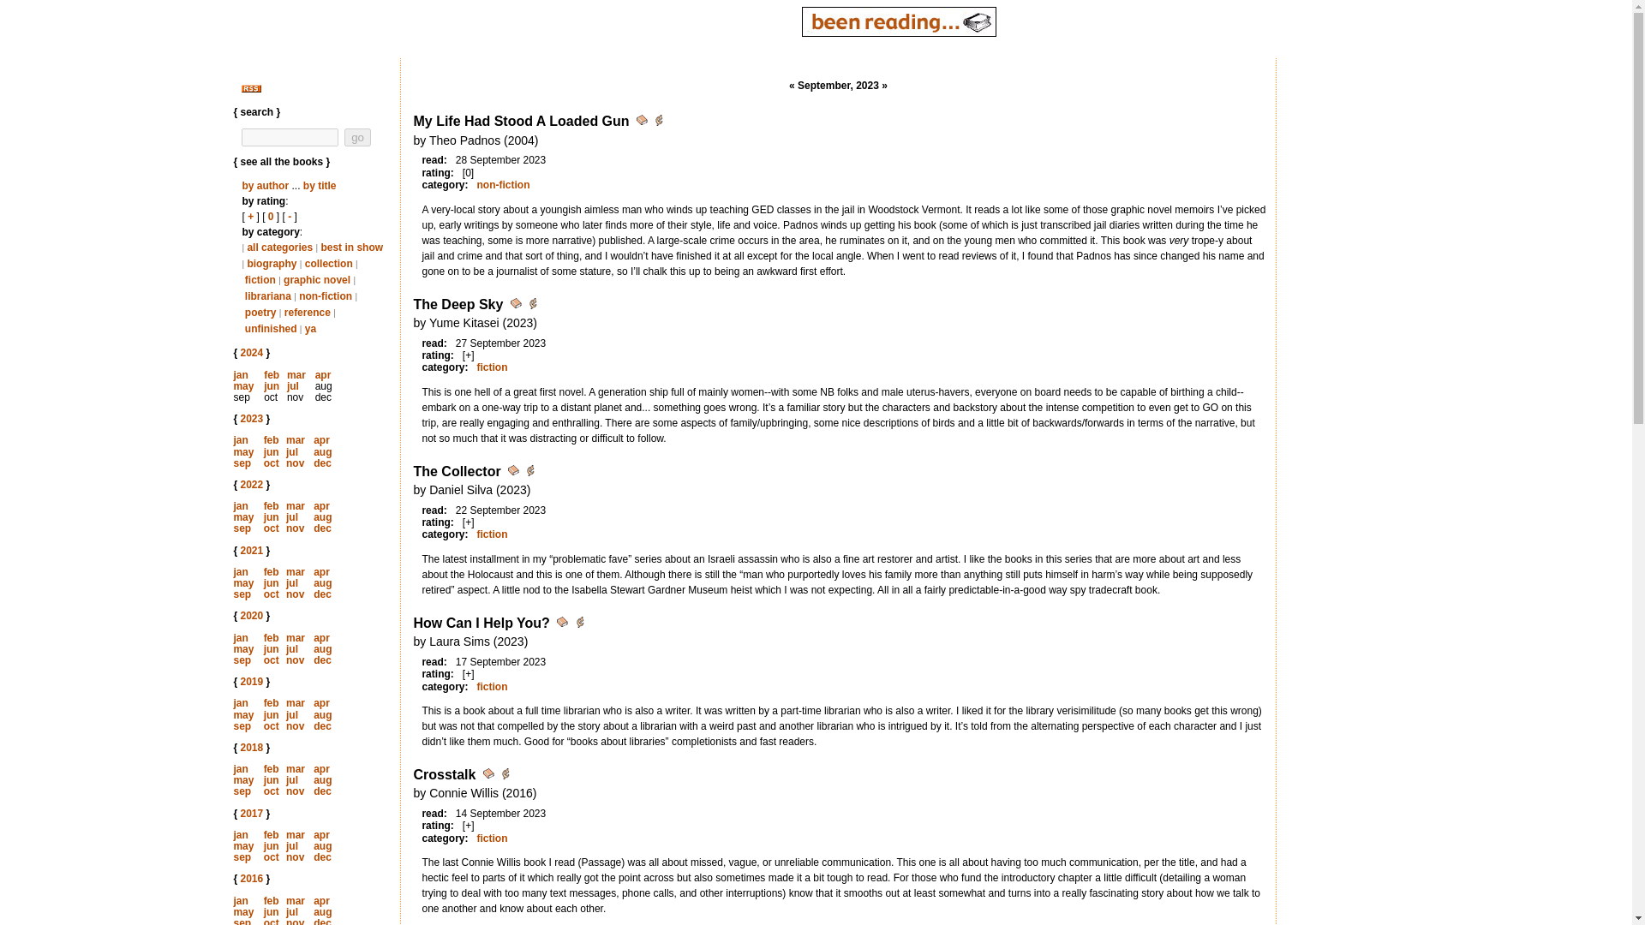 The width and height of the screenshot is (1645, 925). I want to click on may, so click(243, 451).